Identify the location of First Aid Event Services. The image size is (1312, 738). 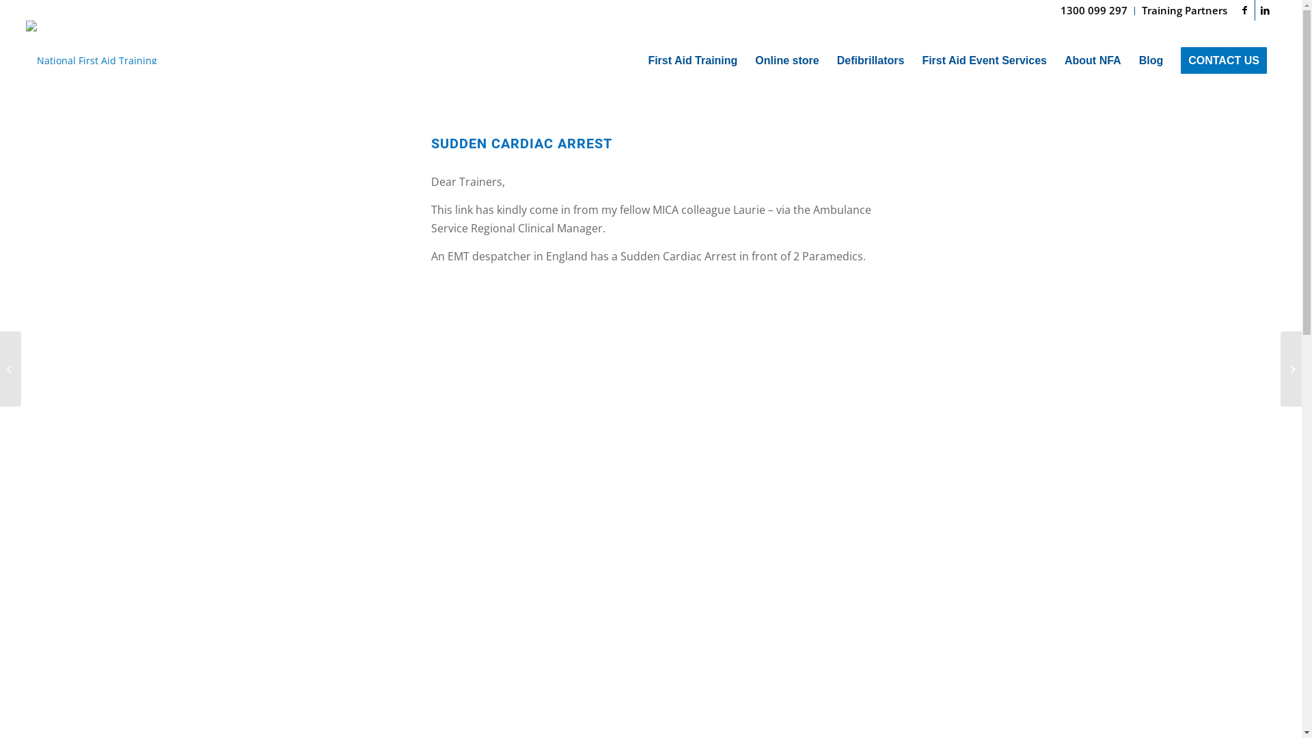
(984, 61).